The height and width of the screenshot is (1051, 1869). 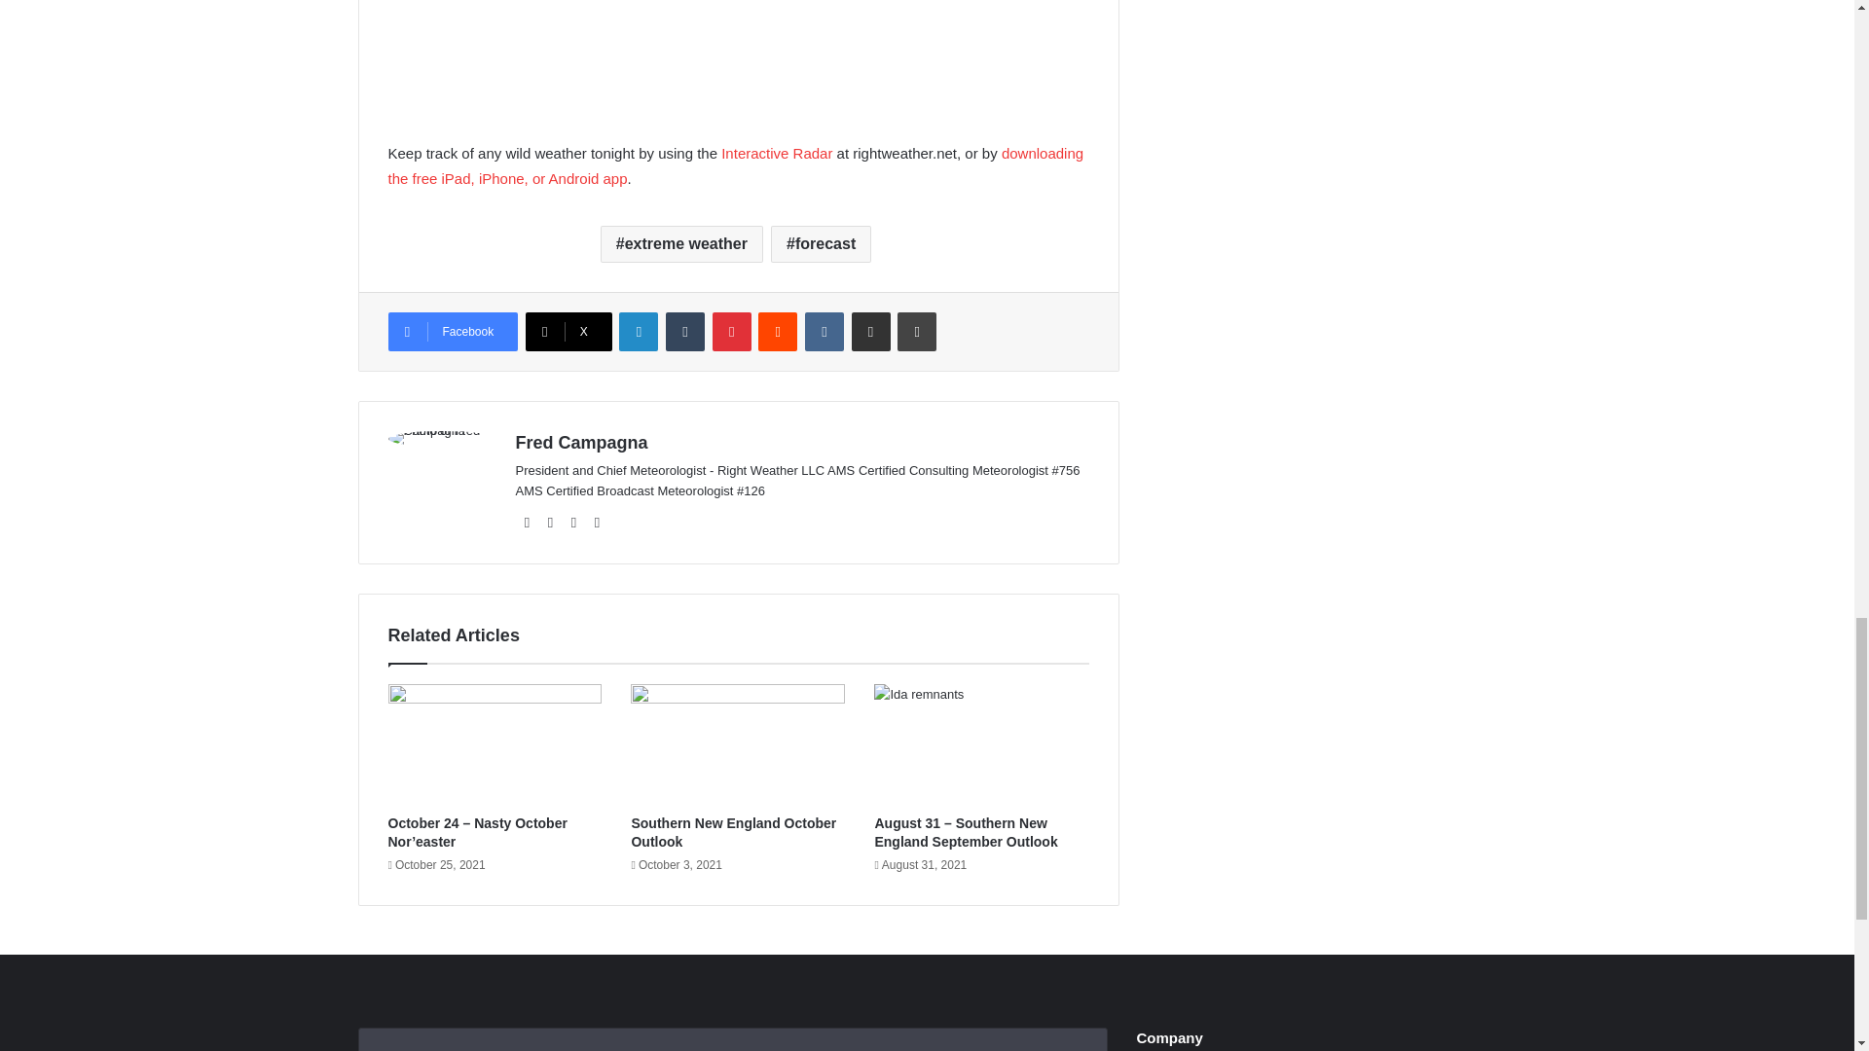 What do you see at coordinates (820, 244) in the screenshot?
I see `forecast` at bounding box center [820, 244].